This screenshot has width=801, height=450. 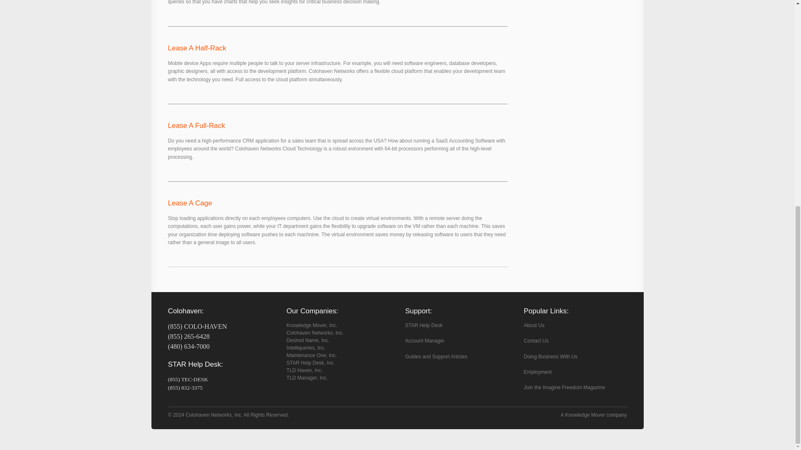 I want to click on Employment, so click(x=537, y=372).